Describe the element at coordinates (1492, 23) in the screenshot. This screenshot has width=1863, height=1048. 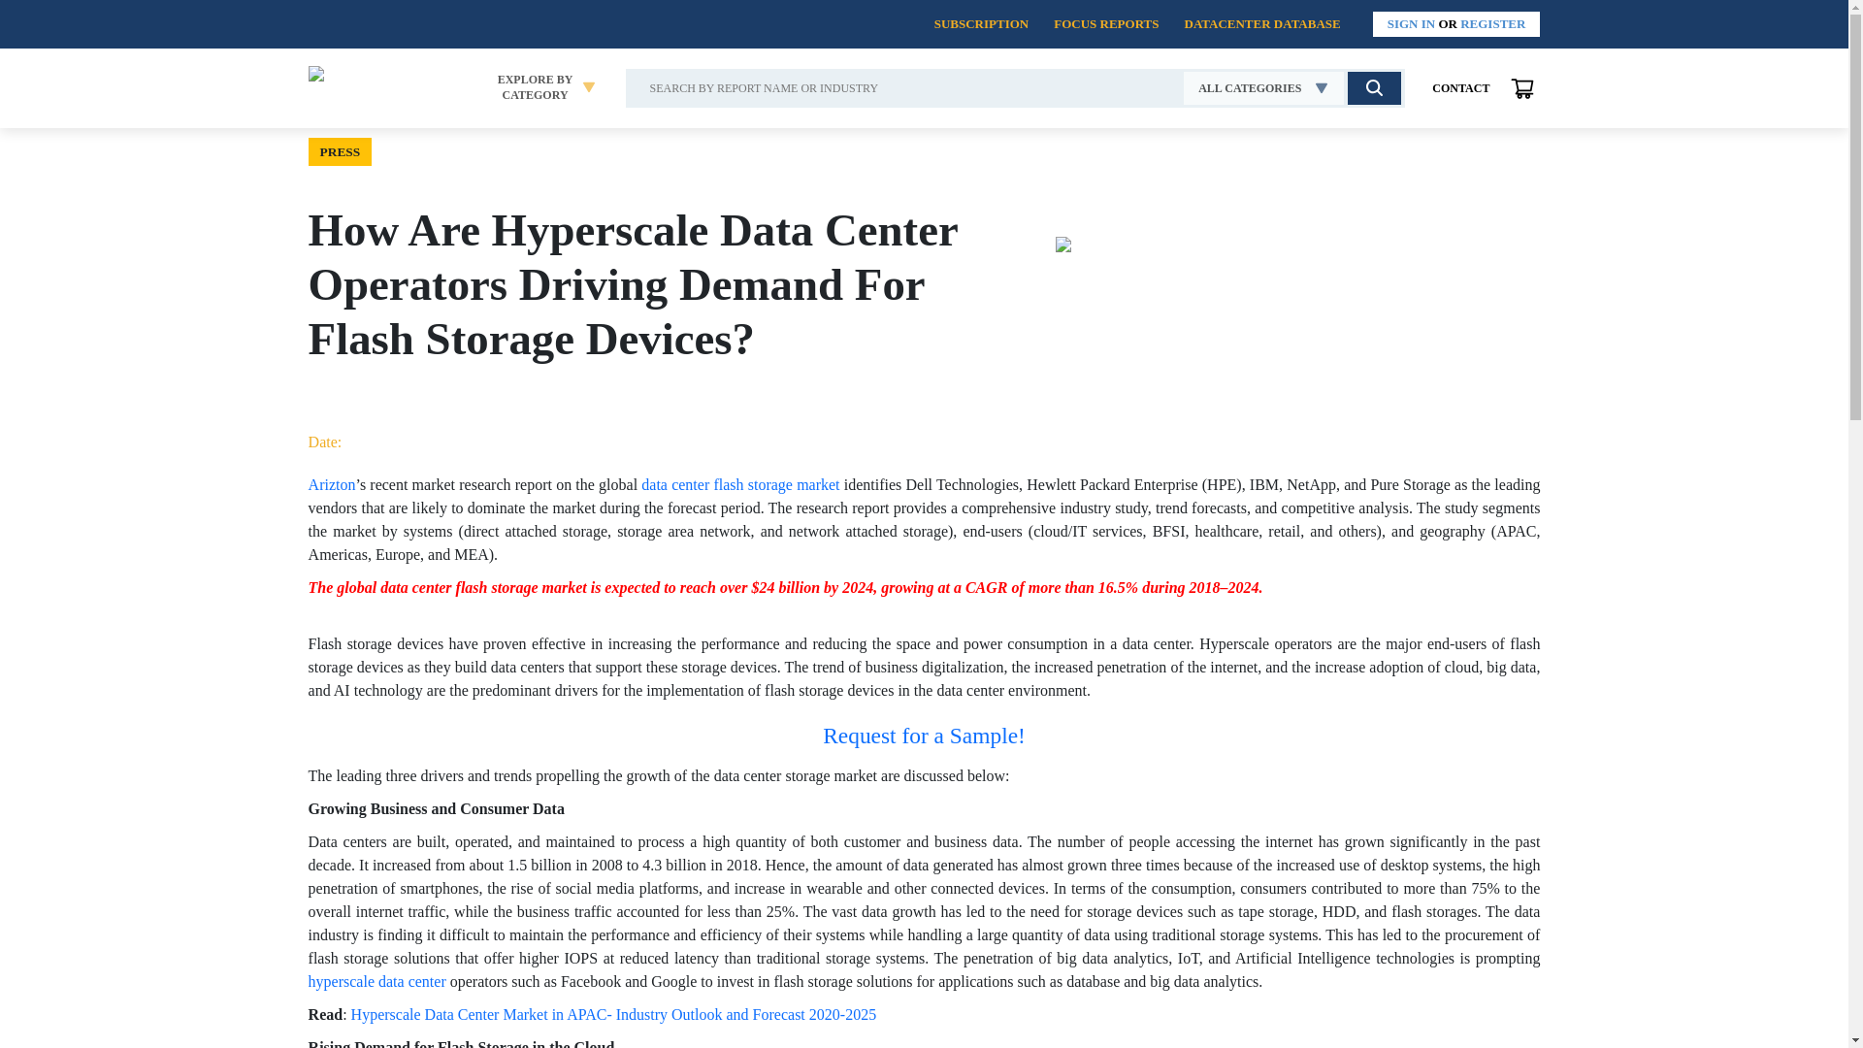
I see `REGISTER` at that location.